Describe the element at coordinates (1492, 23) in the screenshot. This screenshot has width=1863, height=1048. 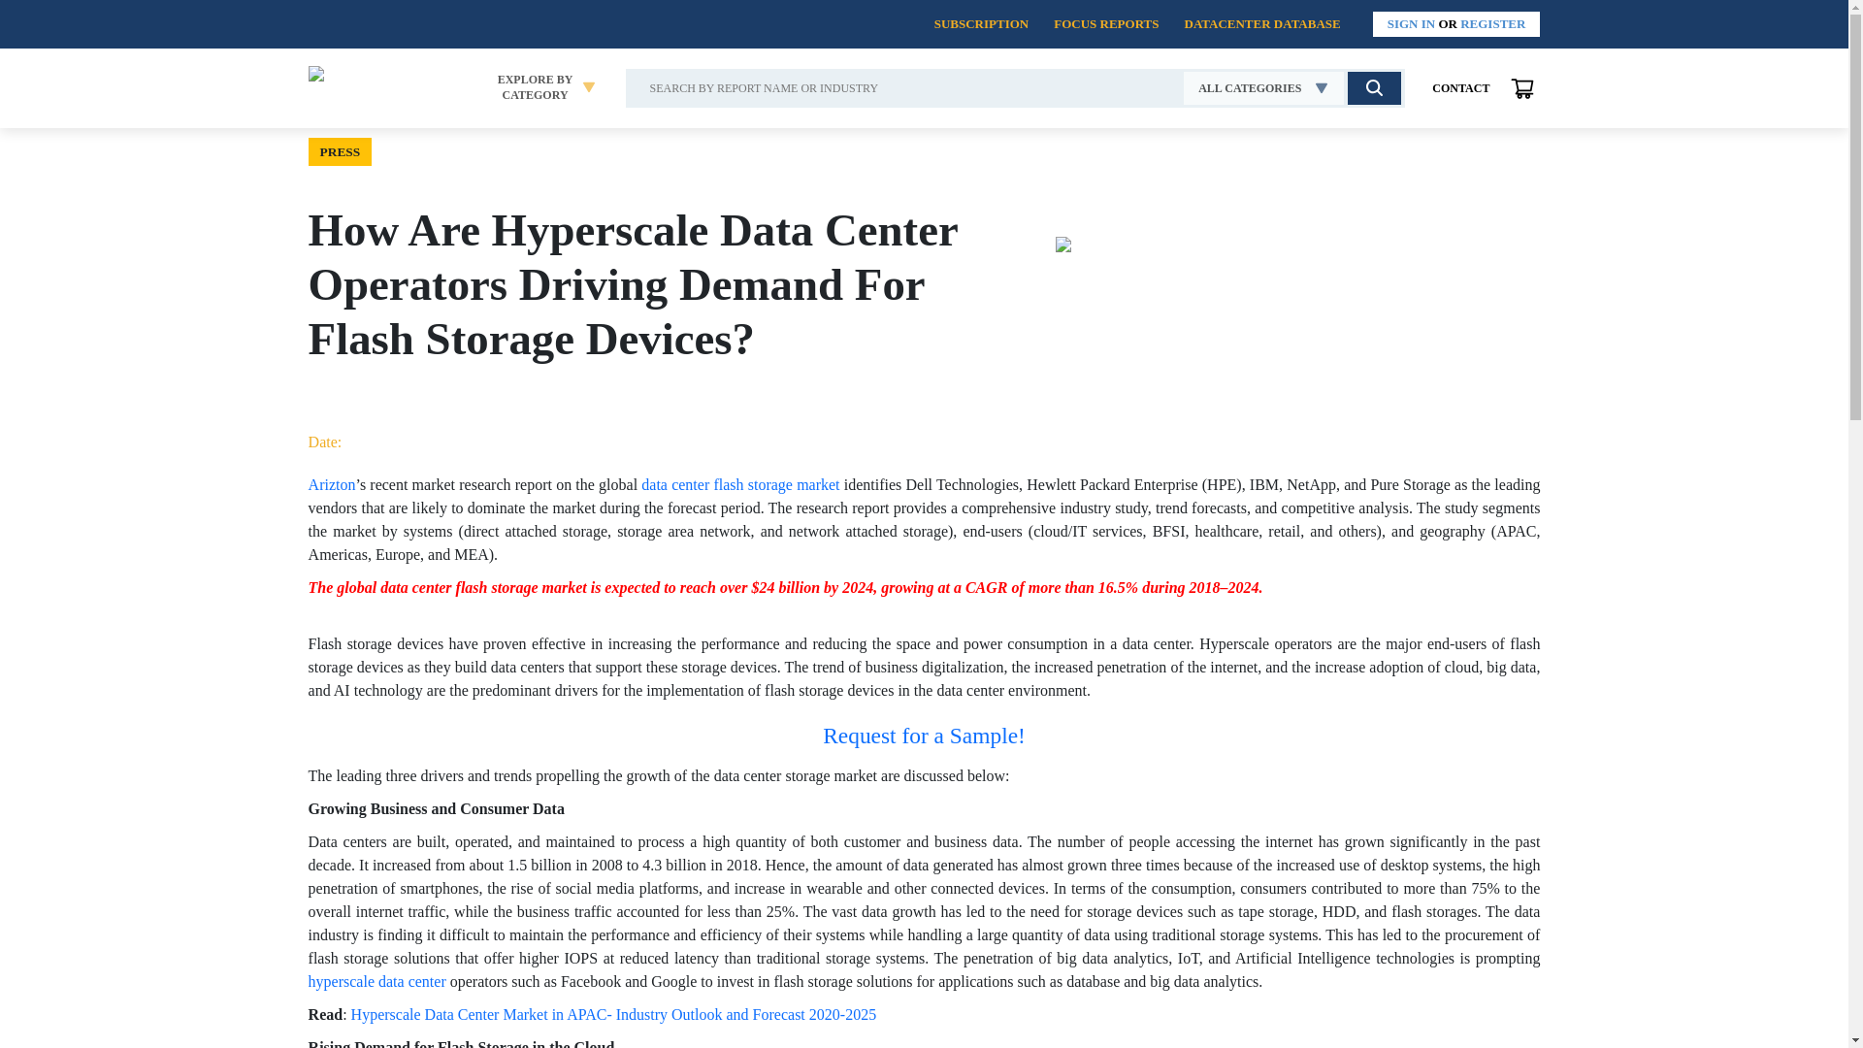
I see `REGISTER` at that location.